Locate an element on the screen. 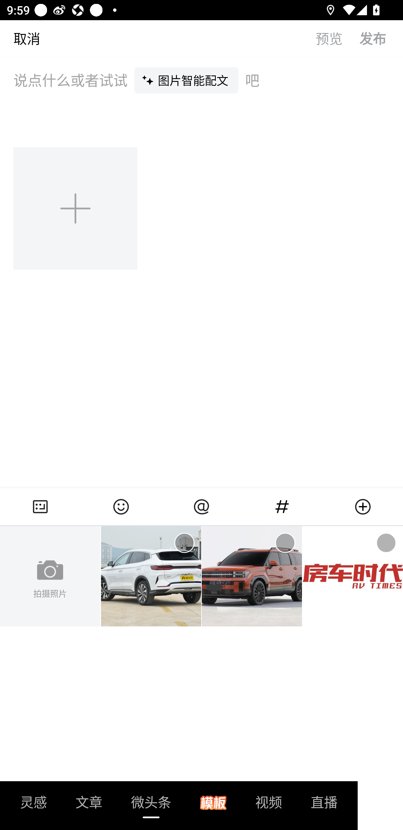  相册 is located at coordinates (40, 506).